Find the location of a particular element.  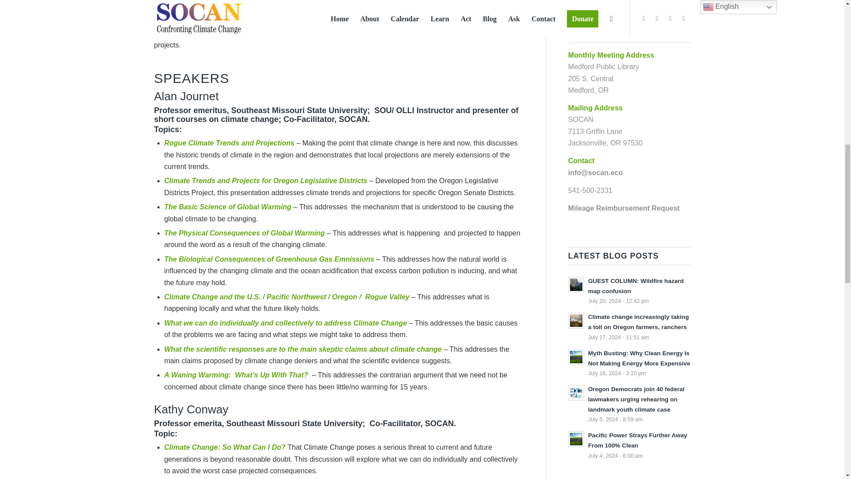

Read: GUEST COLUMN: Wildfire hazard map confusion is located at coordinates (576, 285).